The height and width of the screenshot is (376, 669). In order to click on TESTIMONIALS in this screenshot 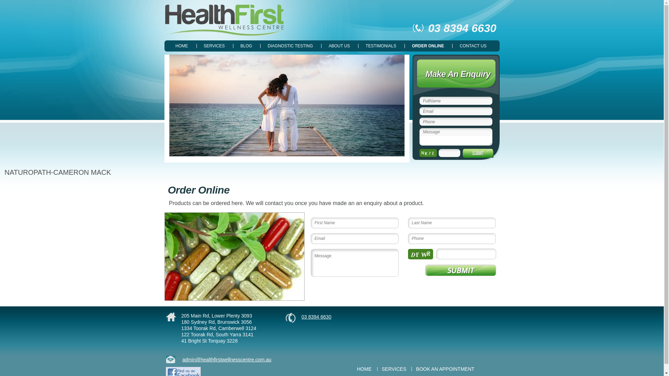, I will do `click(381, 46)`.